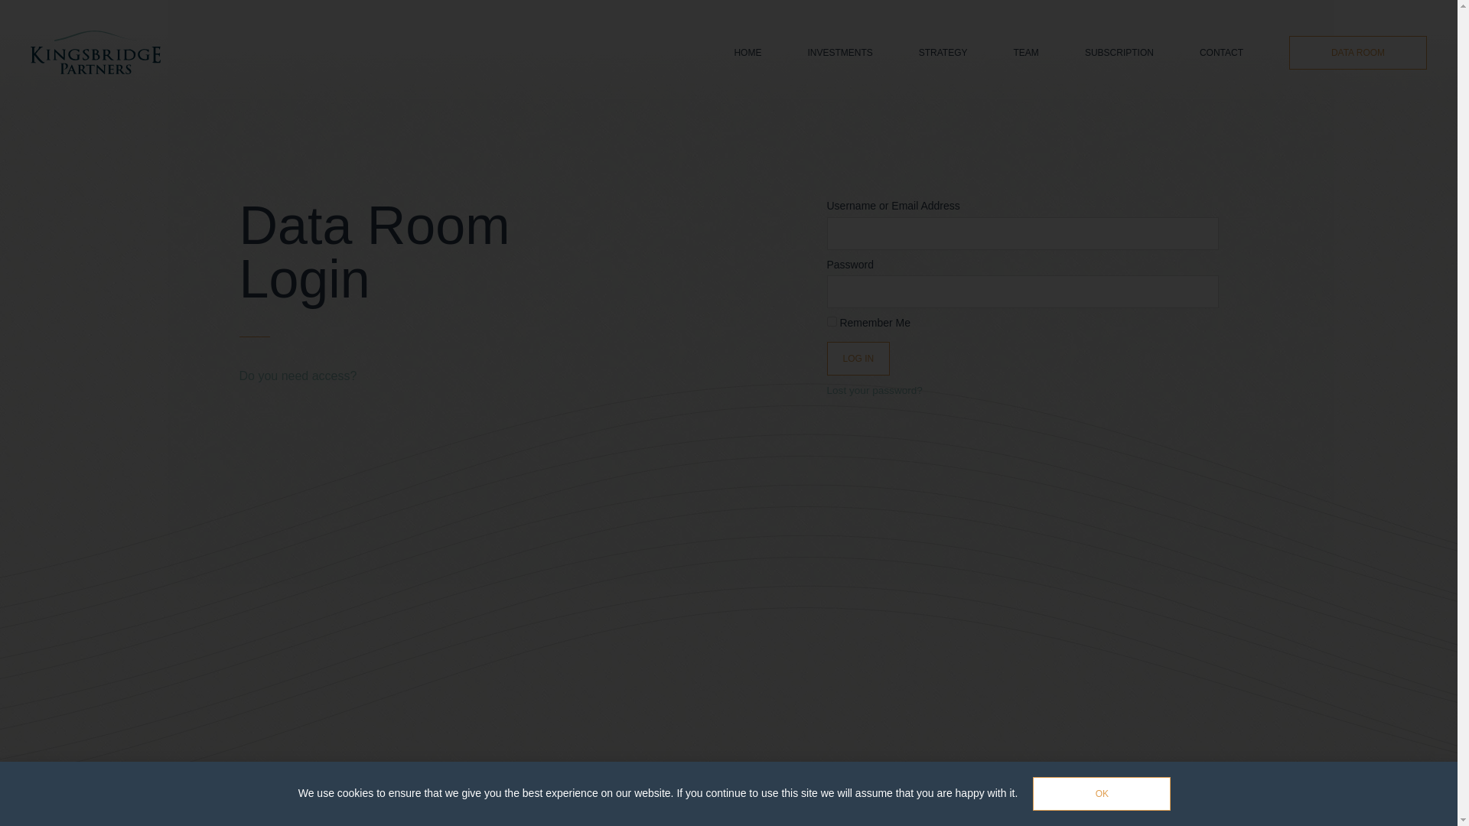  Describe the element at coordinates (943, 53) in the screenshot. I see `STRATEGY` at that location.